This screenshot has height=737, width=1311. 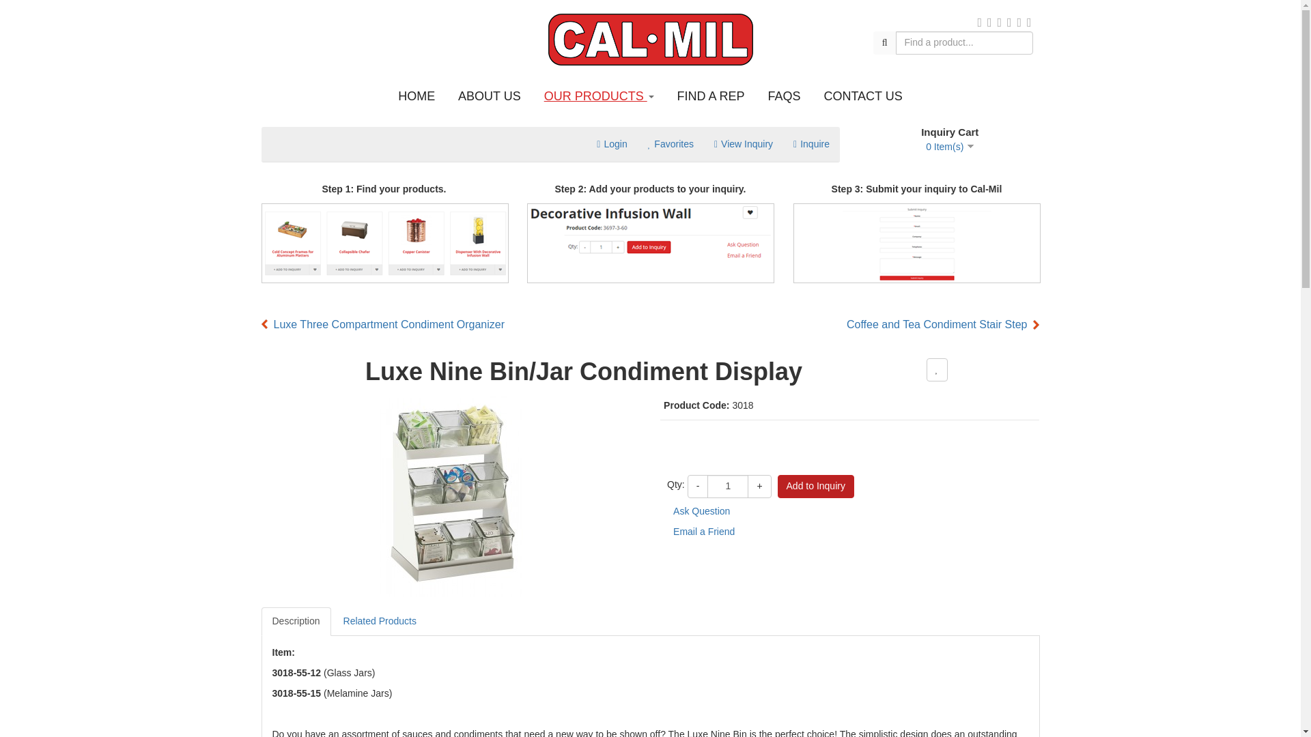 What do you see at coordinates (599, 96) in the screenshot?
I see `OUR PRODUCTS` at bounding box center [599, 96].